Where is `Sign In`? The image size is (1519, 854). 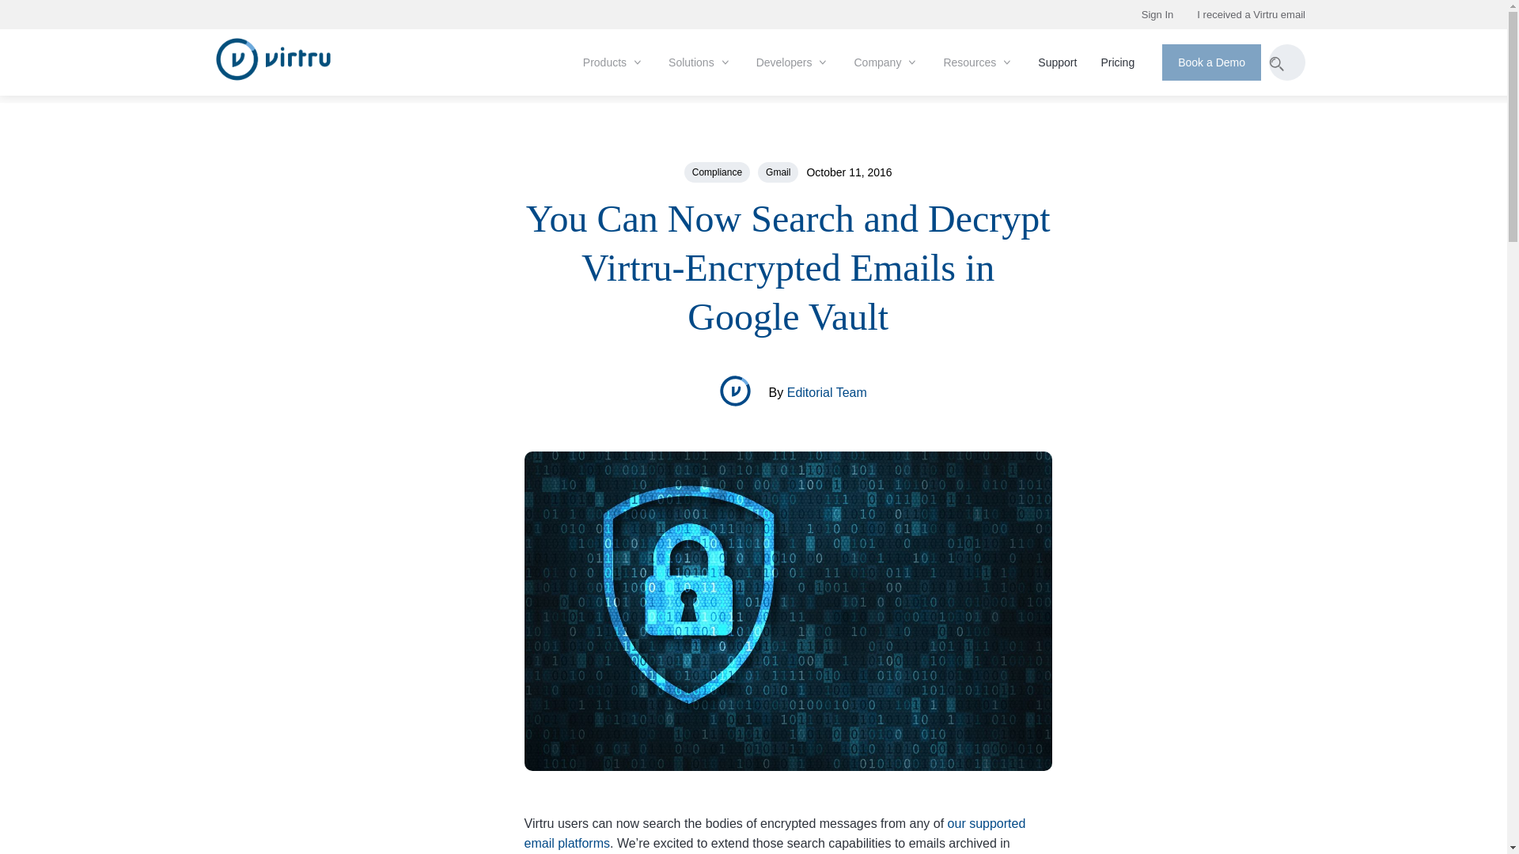 Sign In is located at coordinates (1158, 14).